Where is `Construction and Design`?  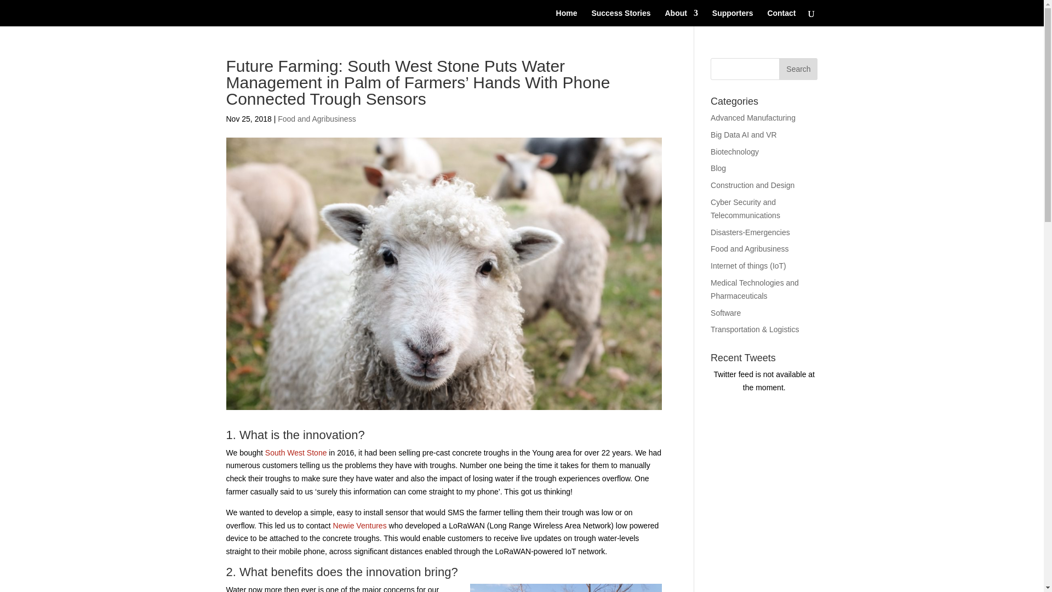
Construction and Design is located at coordinates (752, 185).